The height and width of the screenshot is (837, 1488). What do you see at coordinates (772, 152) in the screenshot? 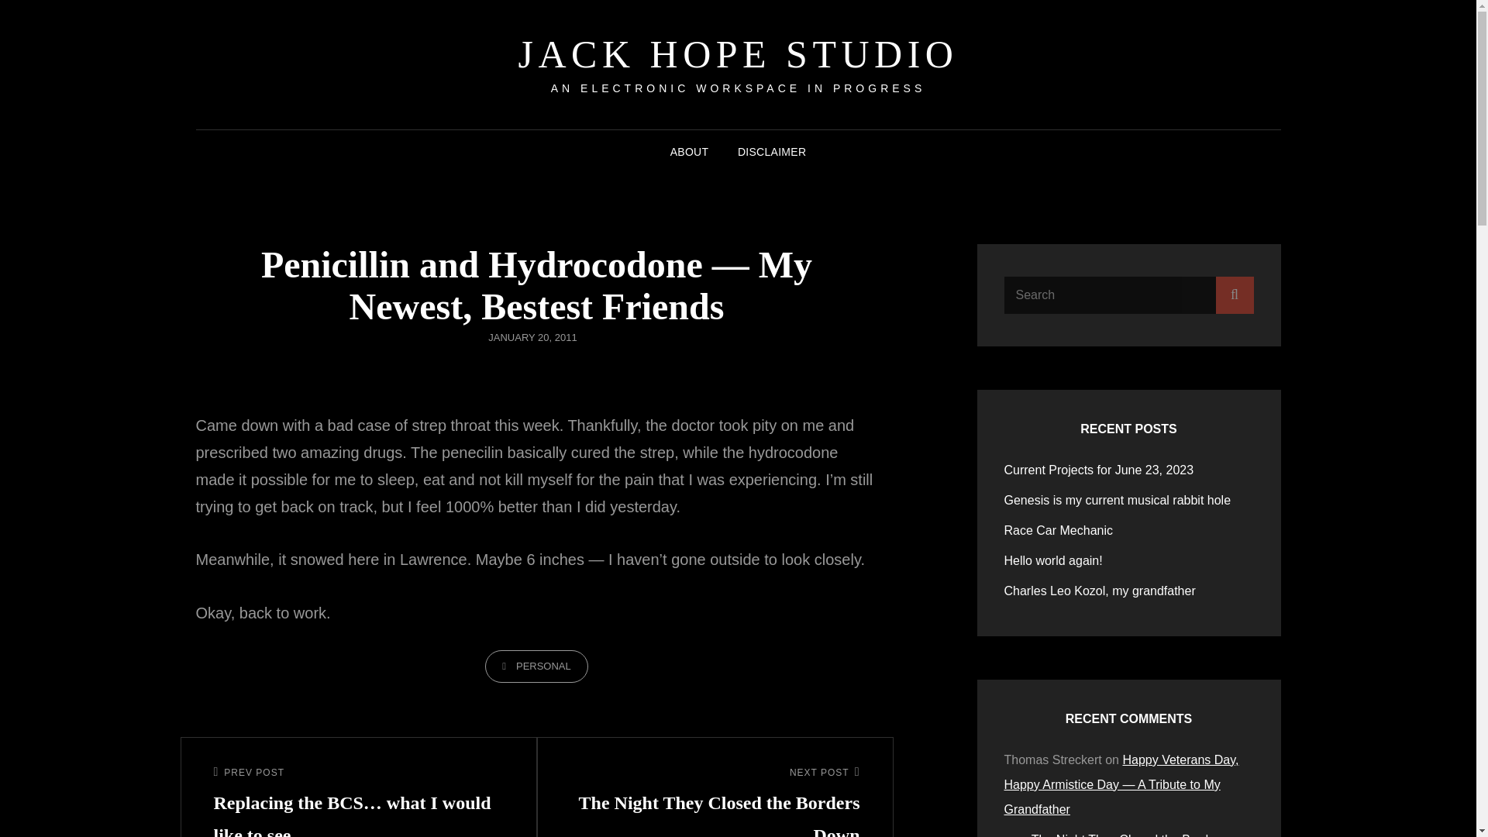
I see `DISCLAIMER` at bounding box center [772, 152].